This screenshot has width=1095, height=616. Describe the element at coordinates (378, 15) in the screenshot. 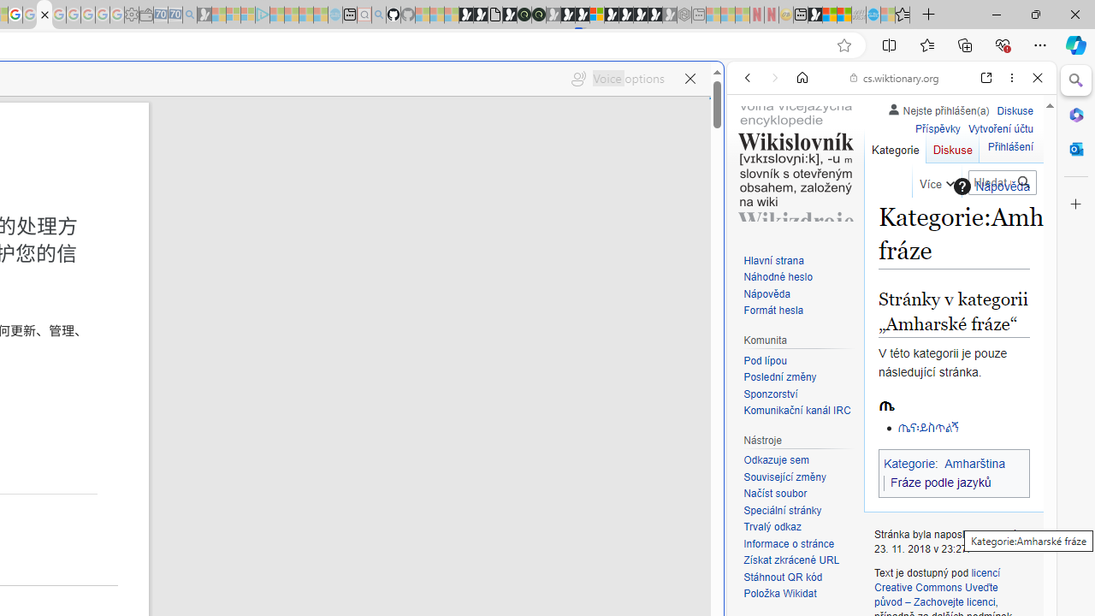

I see `github - Search - Sleeping` at that location.